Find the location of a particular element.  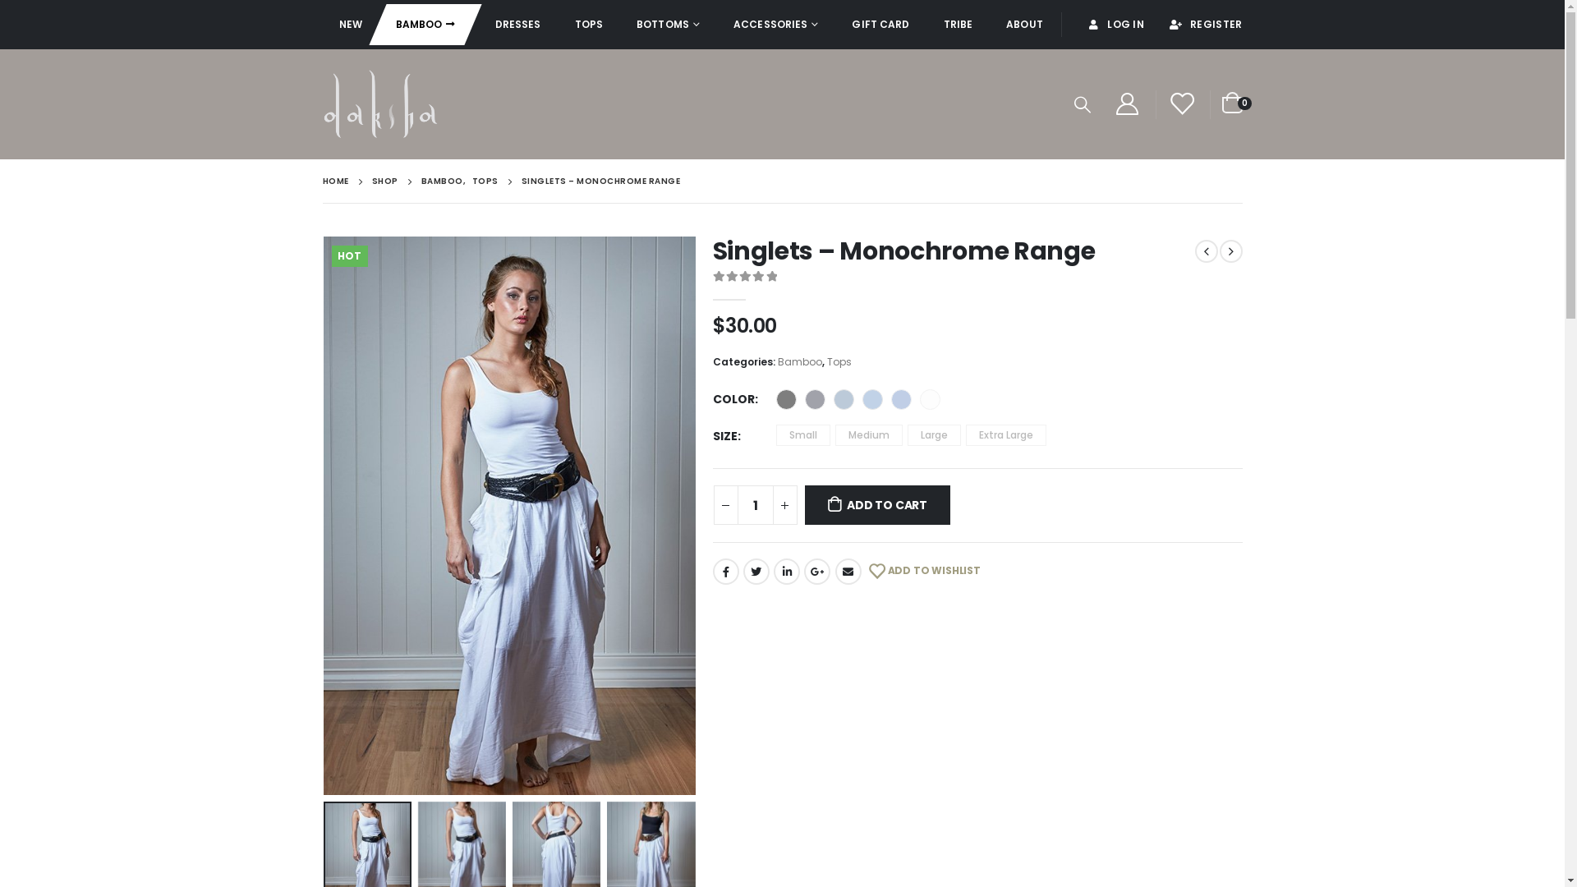

ABOUT is located at coordinates (1025, 25).